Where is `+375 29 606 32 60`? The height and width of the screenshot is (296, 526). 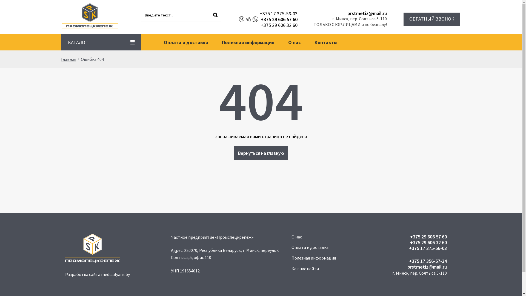
+375 29 606 32 60 is located at coordinates (420, 242).